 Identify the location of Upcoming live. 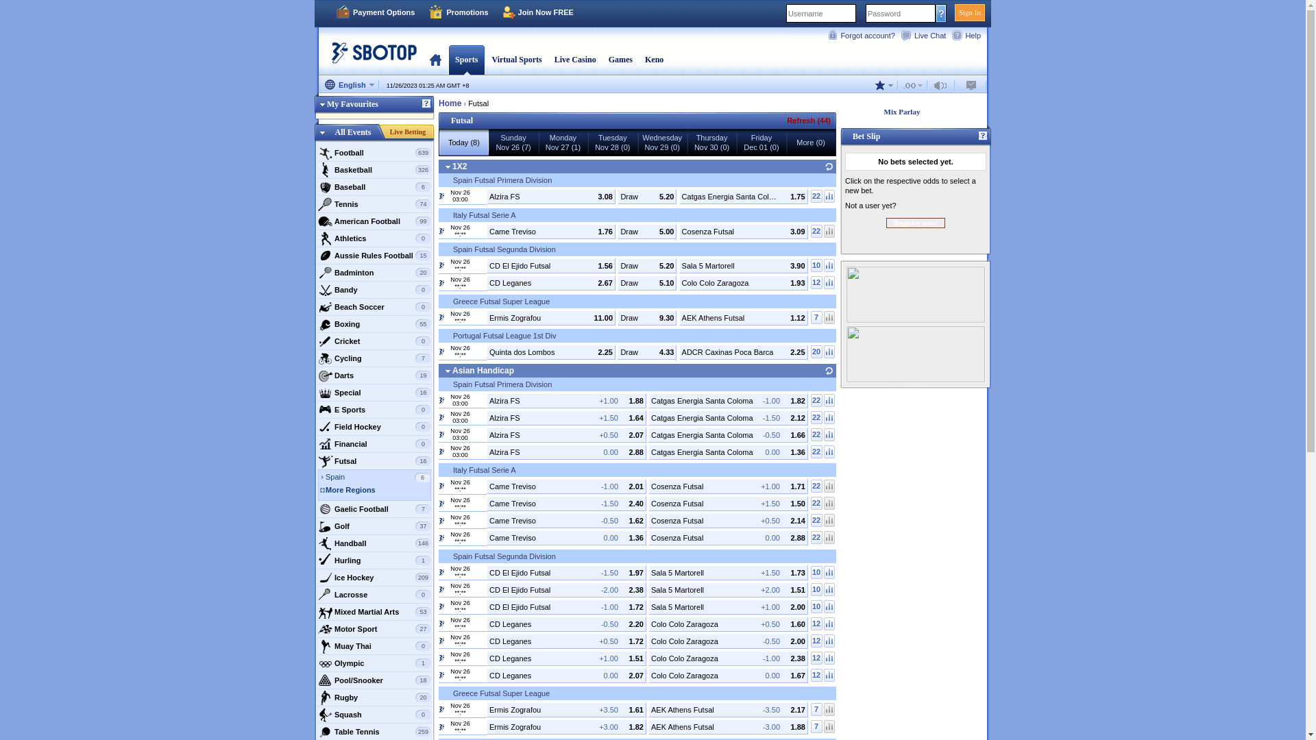
(441, 283).